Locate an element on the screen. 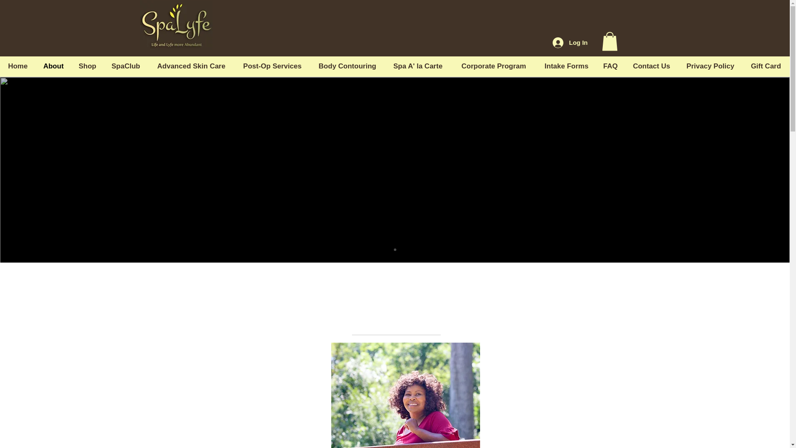  FAQ is located at coordinates (610, 66).